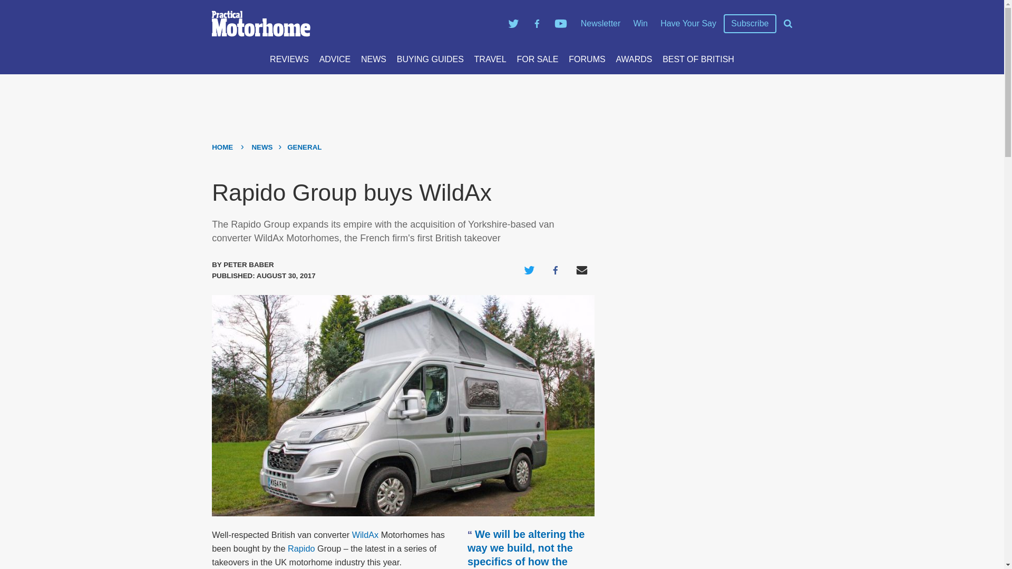  What do you see at coordinates (582, 270) in the screenshot?
I see `Share via Email` at bounding box center [582, 270].